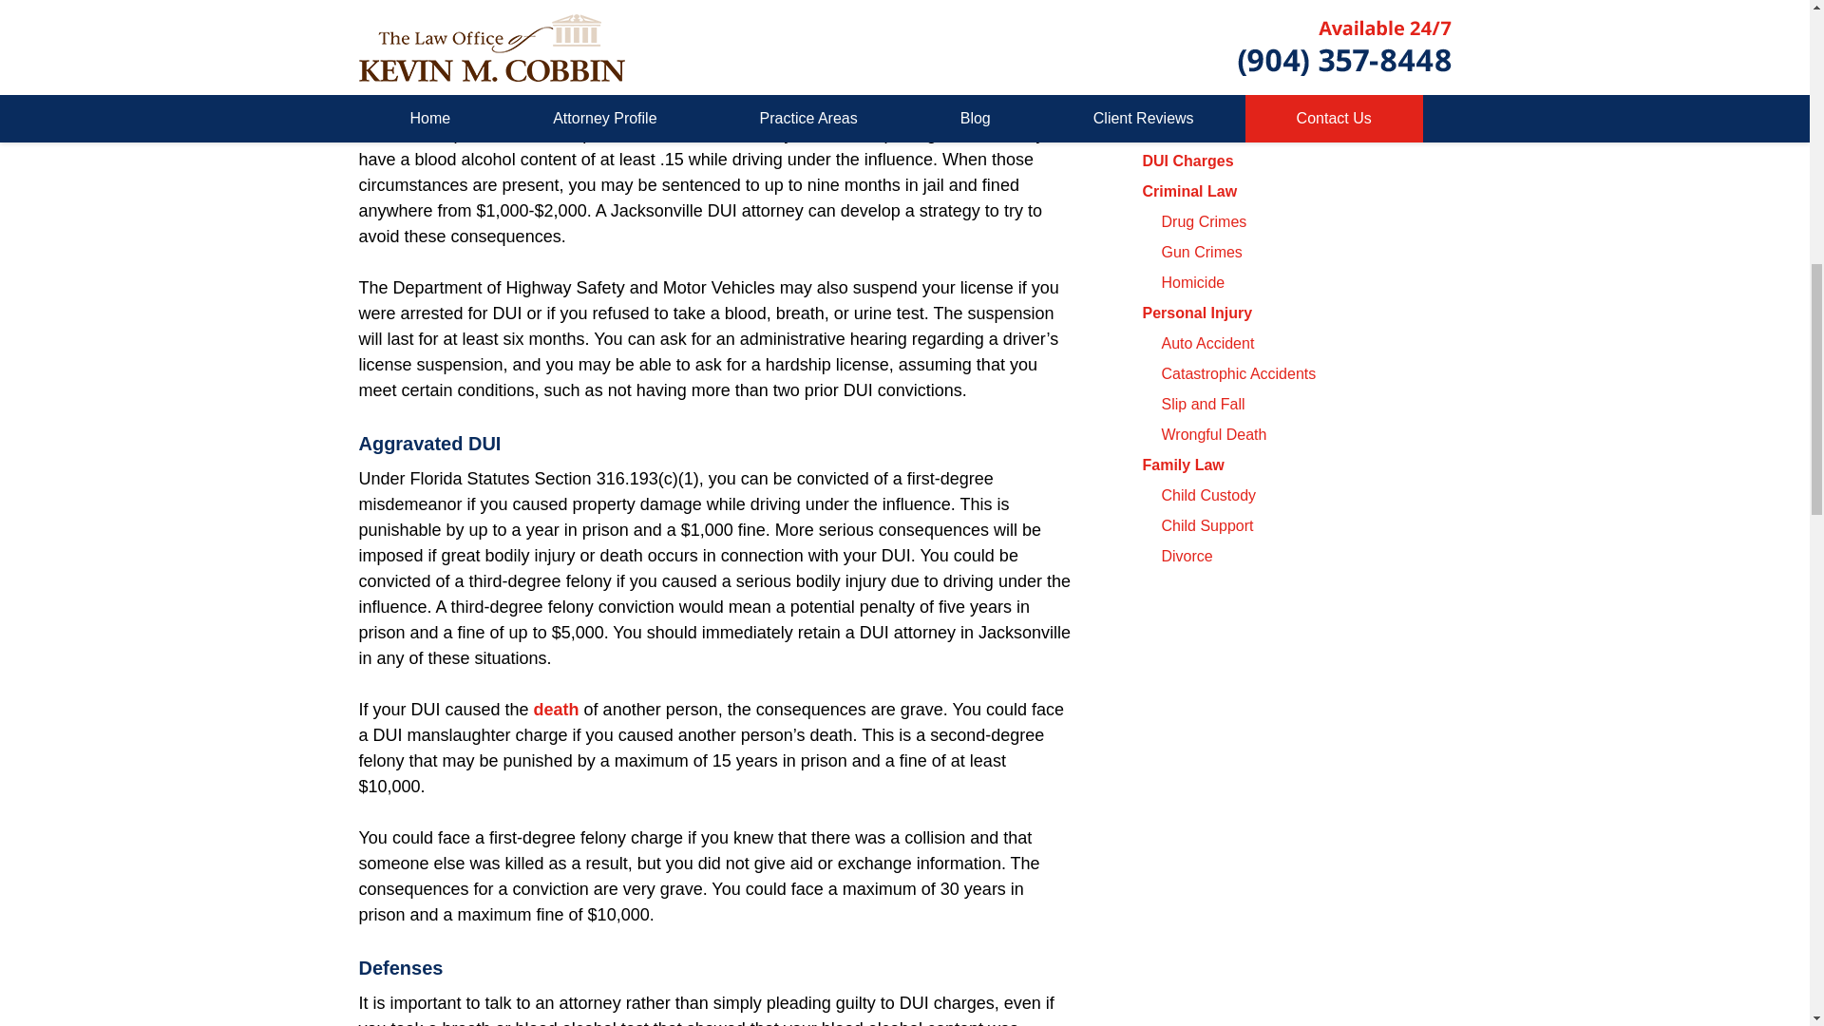 This screenshot has width=1824, height=1026. I want to click on Criminal Law, so click(1188, 191).